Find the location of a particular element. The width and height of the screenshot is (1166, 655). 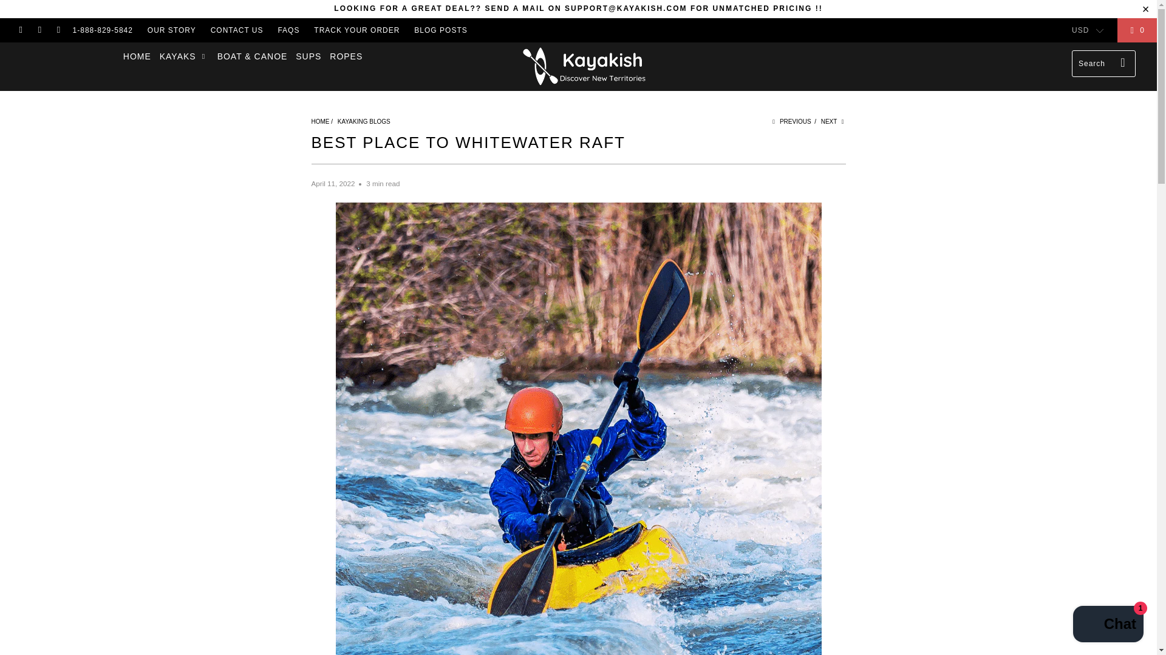

Kayakish is located at coordinates (319, 121).